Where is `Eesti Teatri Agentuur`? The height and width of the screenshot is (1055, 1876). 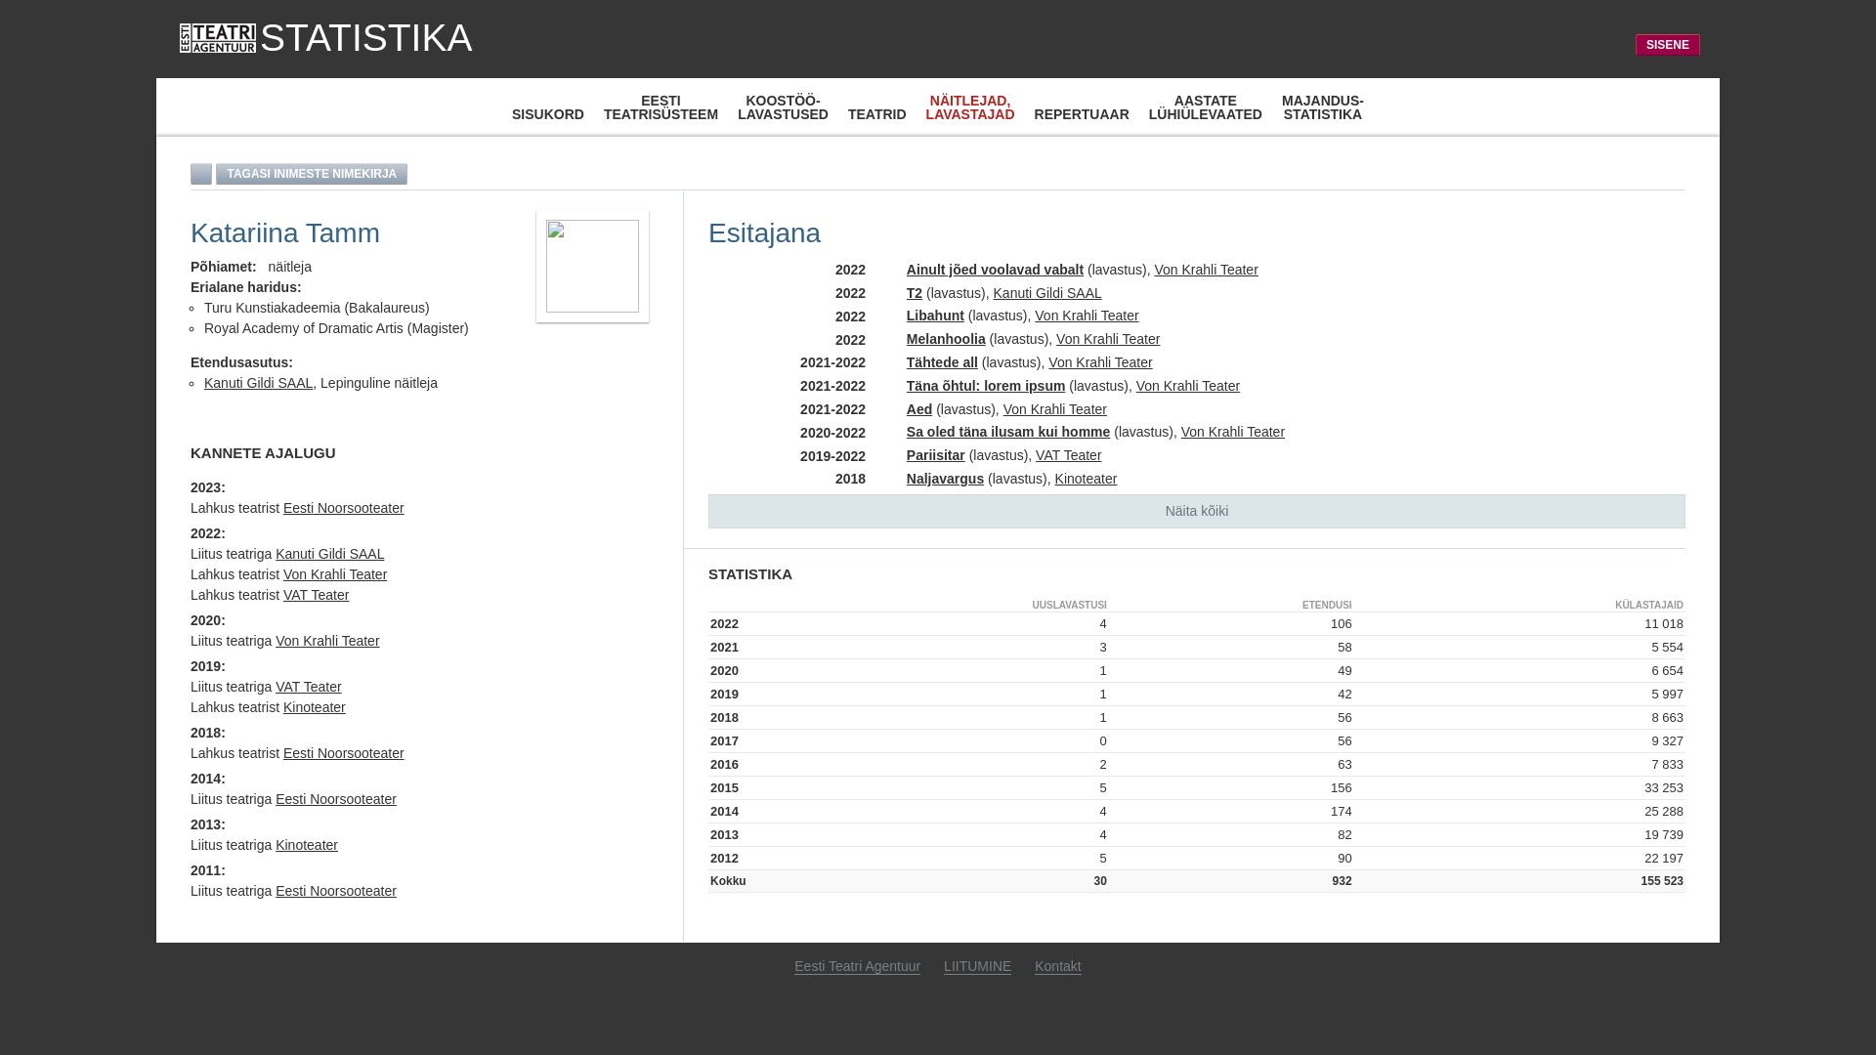 Eesti Teatri Agentuur is located at coordinates (858, 967).